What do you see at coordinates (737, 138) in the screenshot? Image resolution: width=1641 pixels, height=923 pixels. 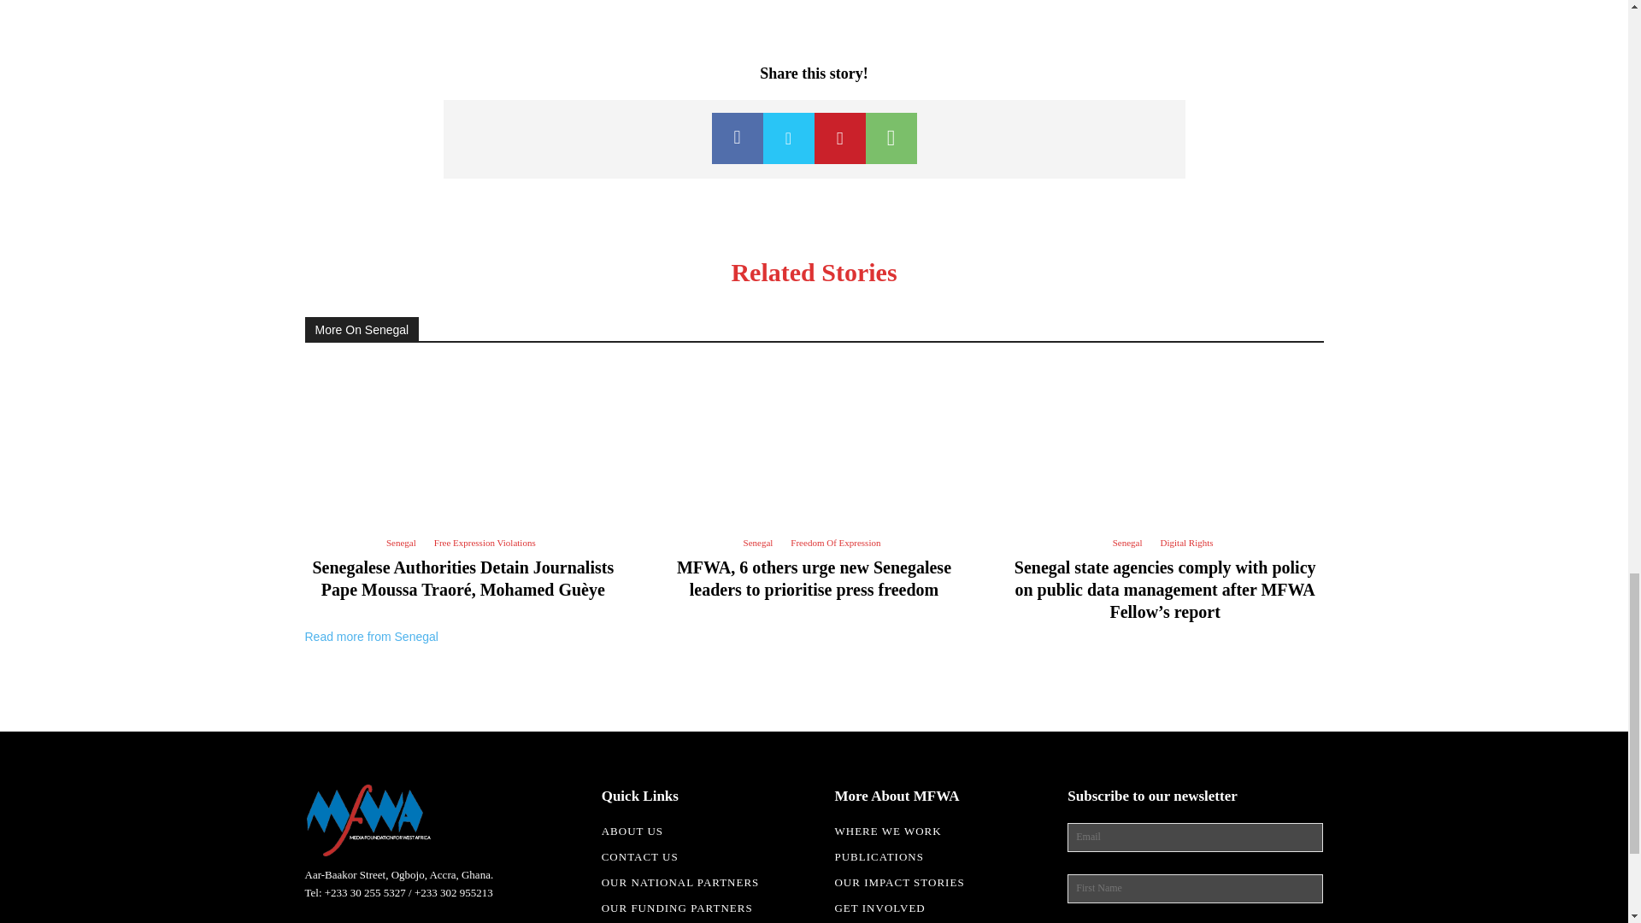 I see `Facebook` at bounding box center [737, 138].